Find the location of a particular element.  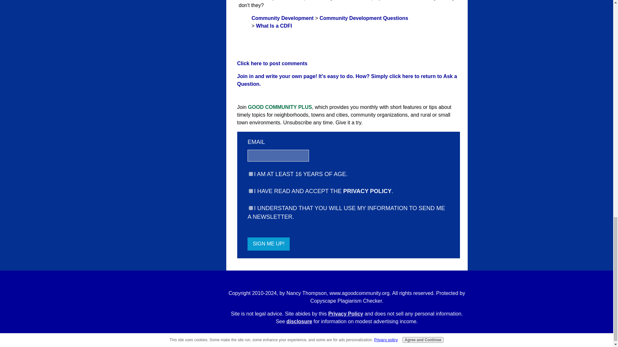

SIGN ME UP! is located at coordinates (268, 244).